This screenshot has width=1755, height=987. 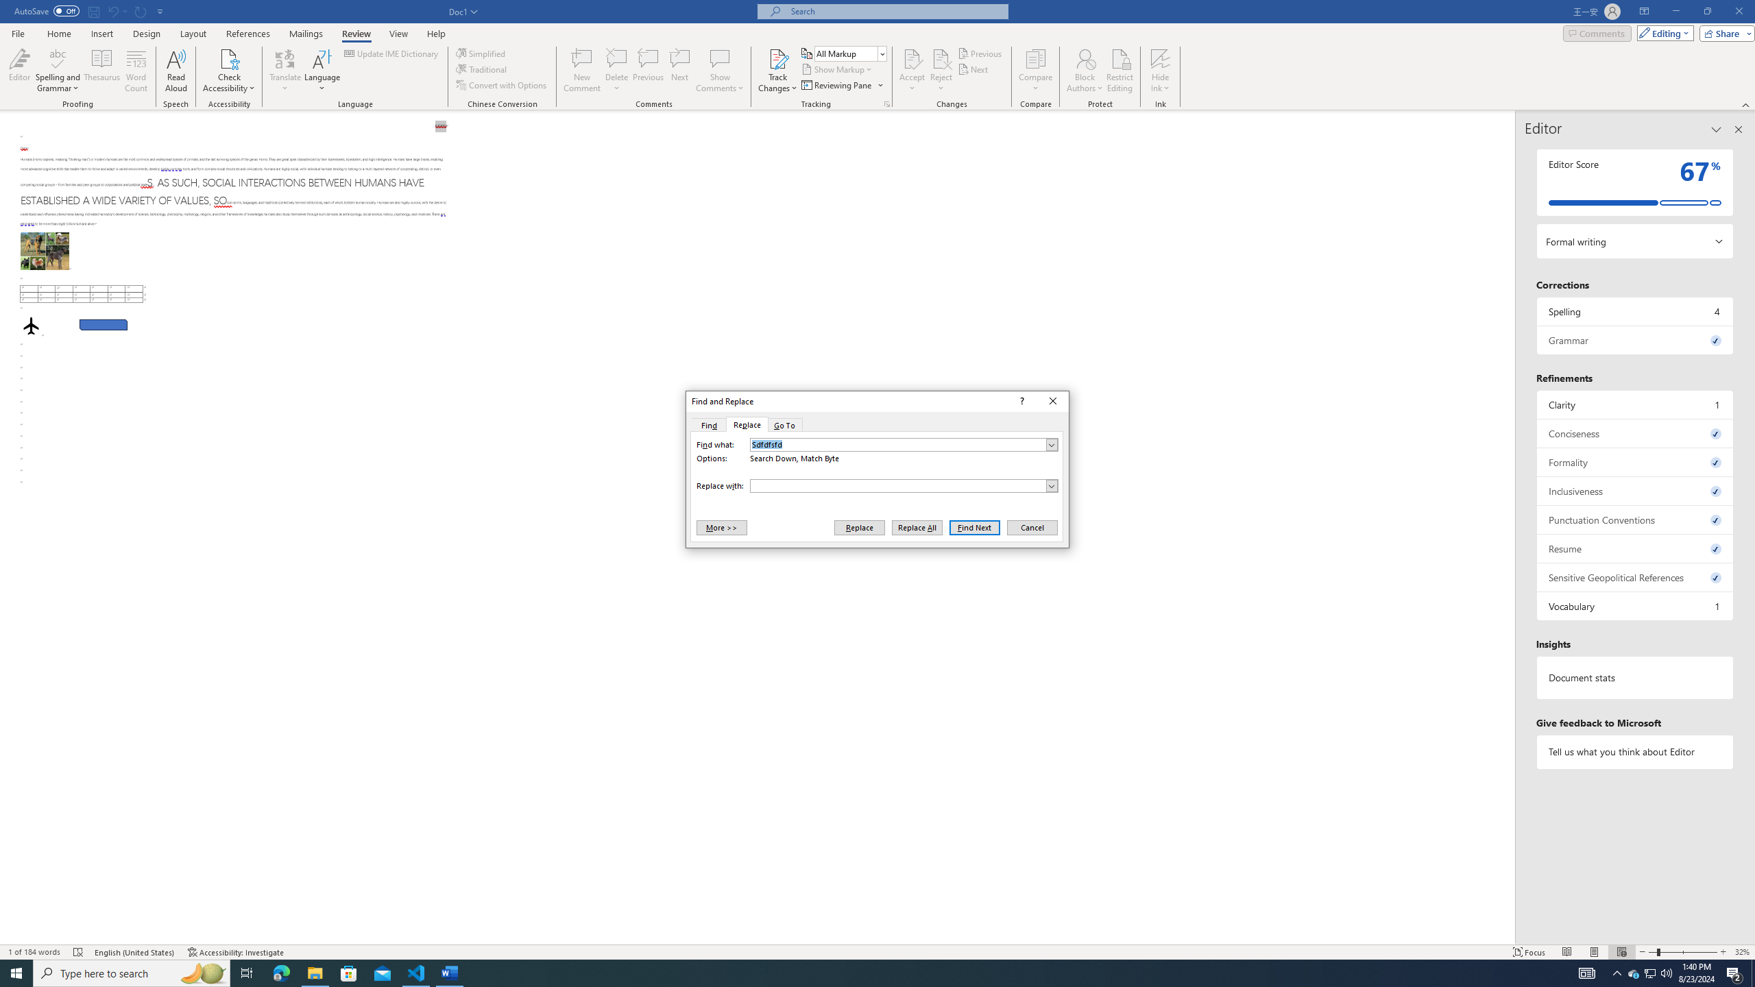 What do you see at coordinates (1085, 71) in the screenshot?
I see `Block Authors` at bounding box center [1085, 71].